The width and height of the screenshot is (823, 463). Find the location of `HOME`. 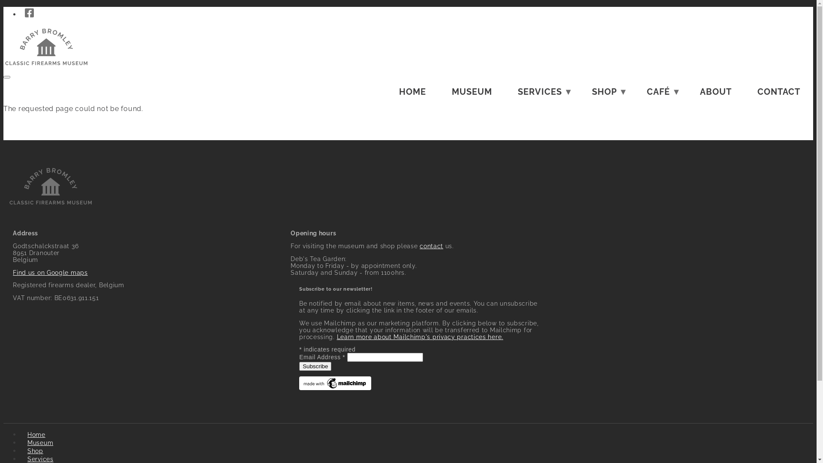

HOME is located at coordinates (412, 92).